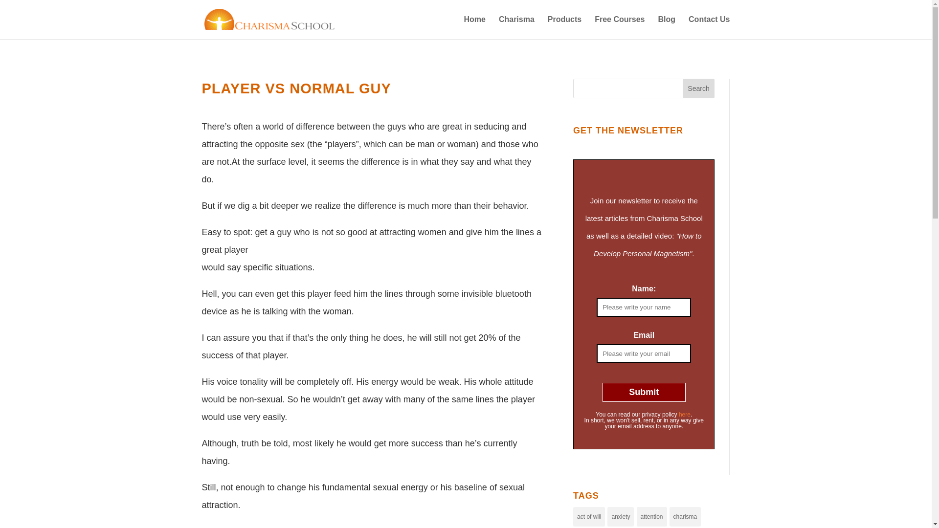  Describe the element at coordinates (564, 27) in the screenshot. I see `Products` at that location.